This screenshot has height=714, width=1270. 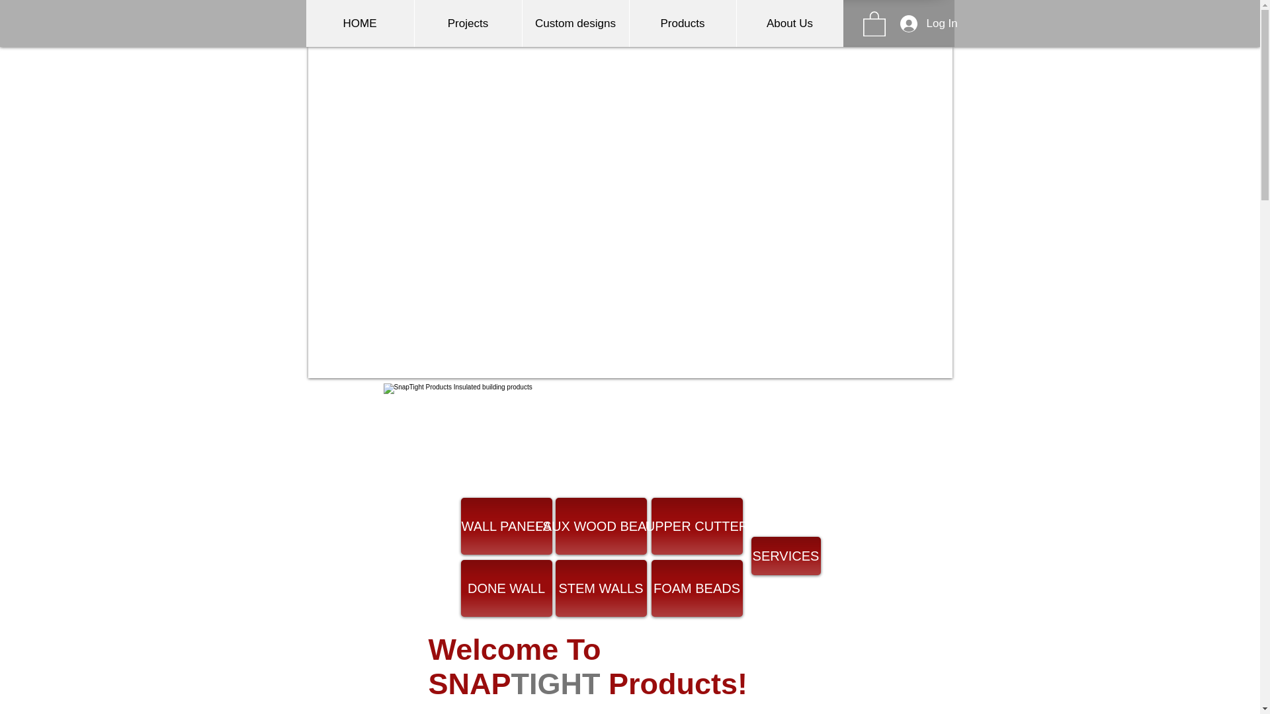 I want to click on UPPER CUTTER, so click(x=696, y=526).